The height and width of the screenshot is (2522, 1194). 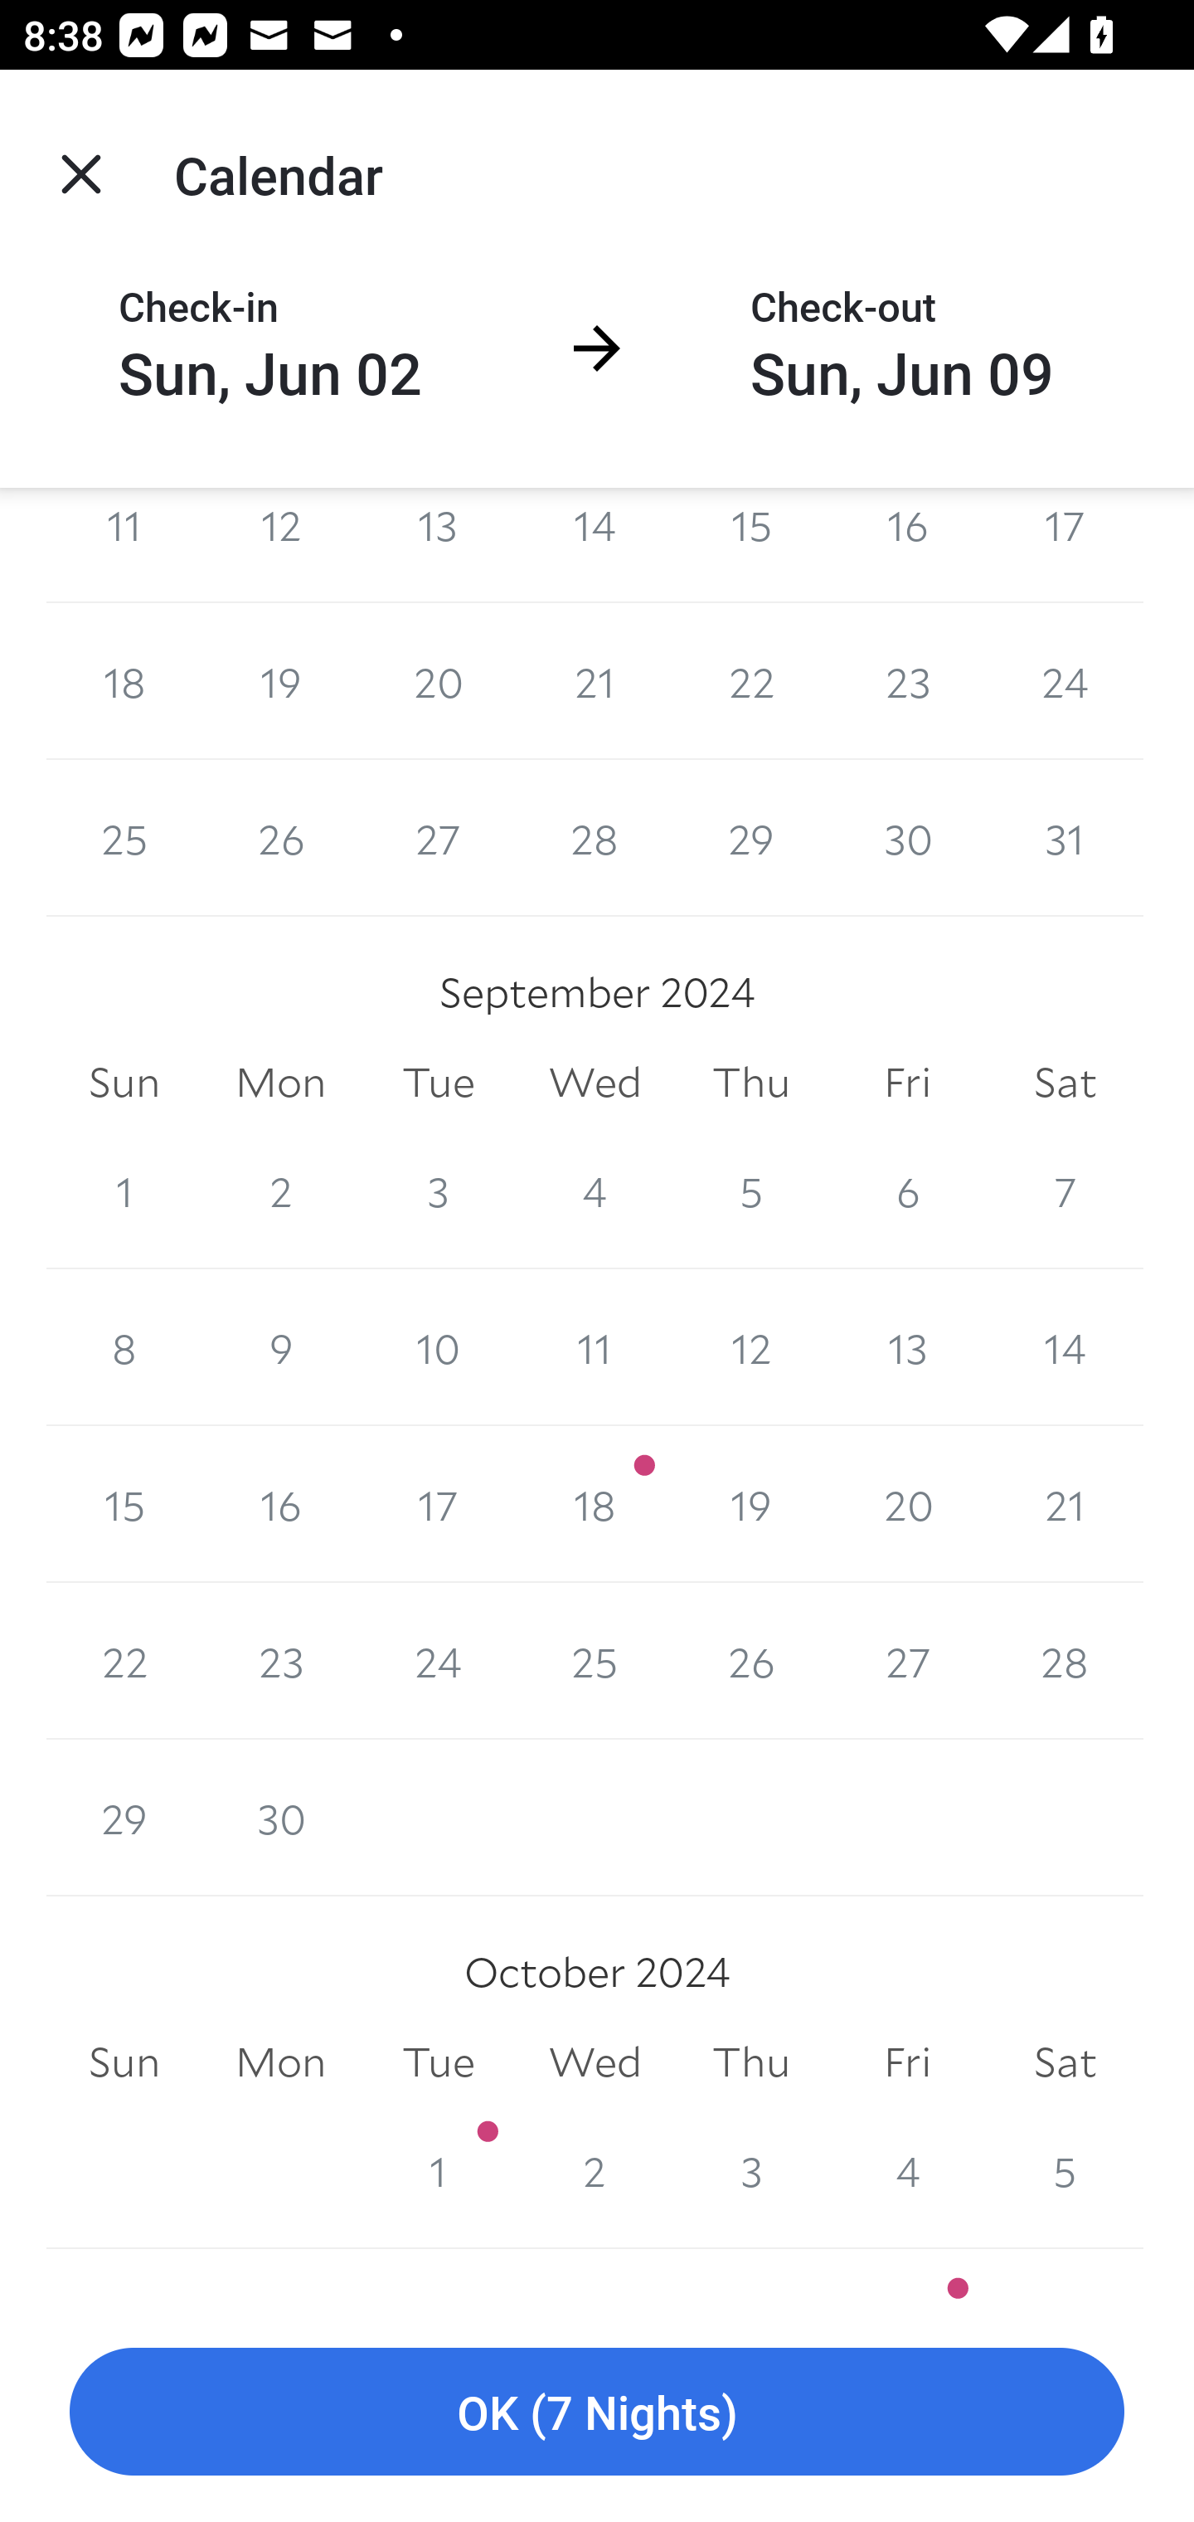 What do you see at coordinates (907, 1504) in the screenshot?
I see `20 20 September 2024` at bounding box center [907, 1504].